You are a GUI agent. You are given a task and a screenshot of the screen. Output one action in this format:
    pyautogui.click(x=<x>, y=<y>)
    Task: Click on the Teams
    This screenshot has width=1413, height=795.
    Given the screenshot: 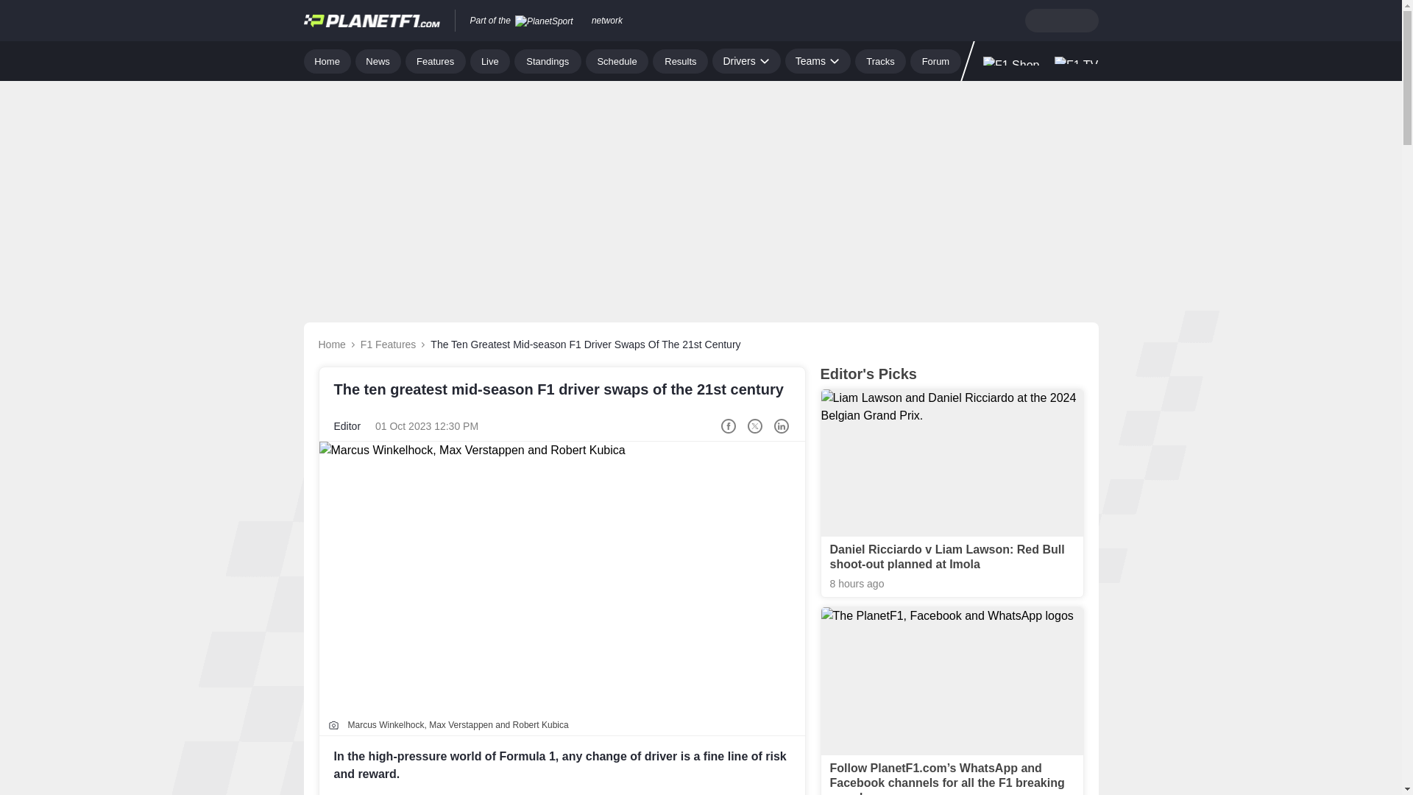 What is the action you would take?
    pyautogui.click(x=818, y=60)
    